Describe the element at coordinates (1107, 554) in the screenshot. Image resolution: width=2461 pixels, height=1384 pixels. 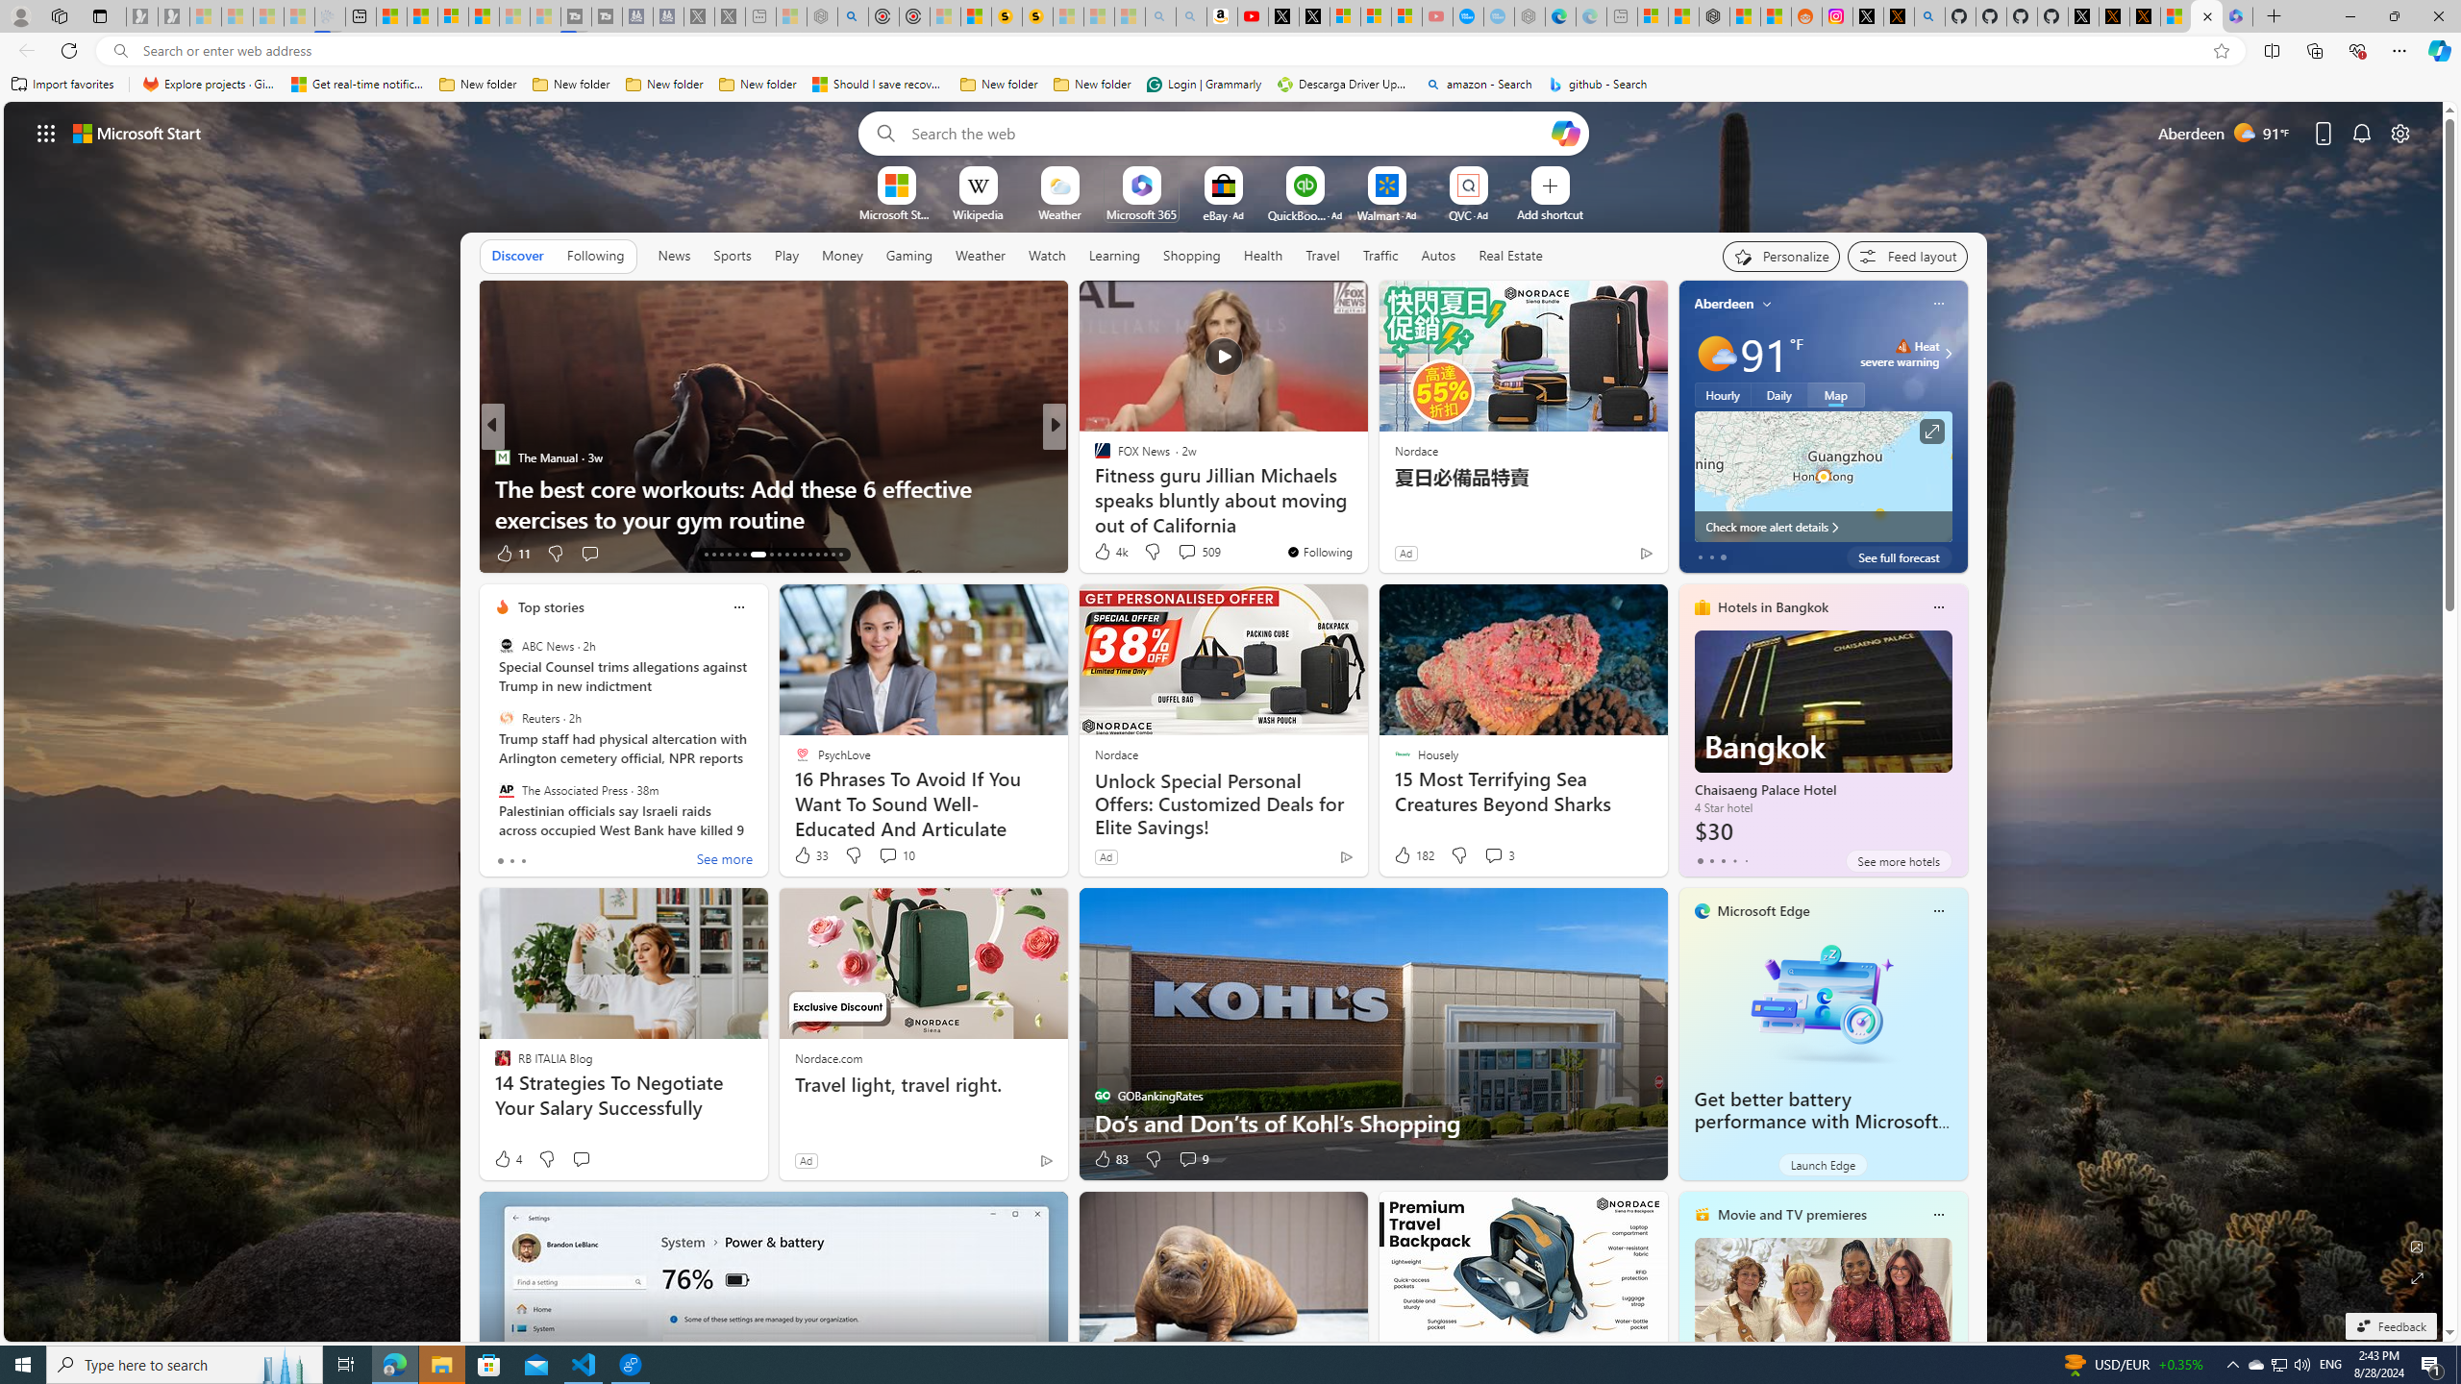
I see `149 Like` at that location.